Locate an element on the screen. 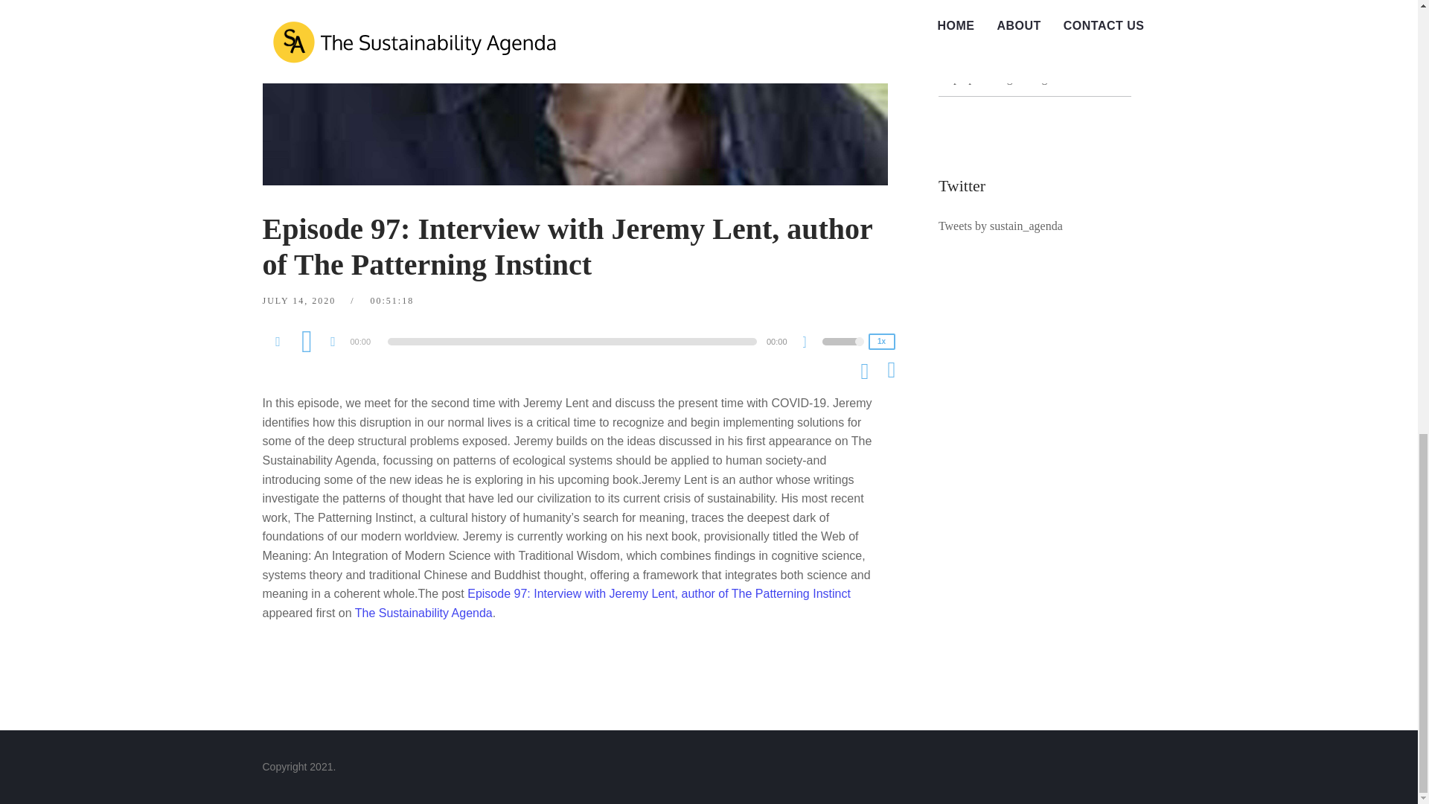  Mute is located at coordinates (810, 344).